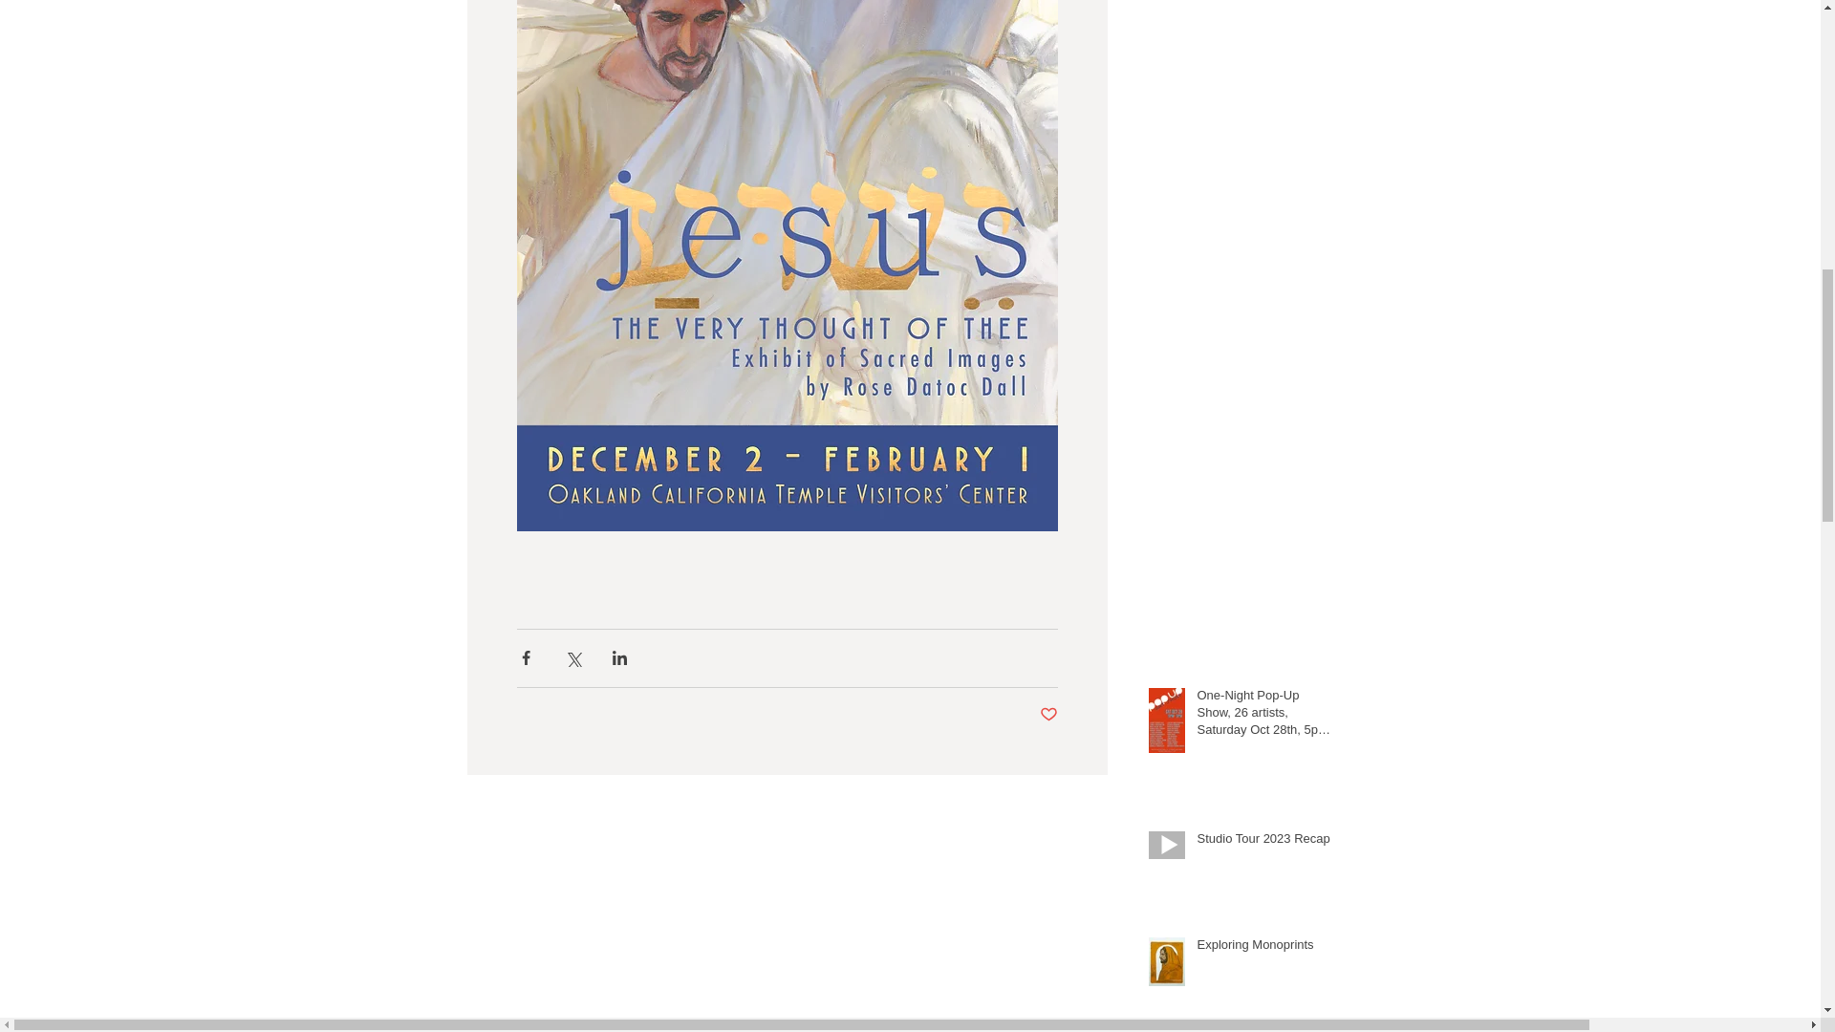  Describe the element at coordinates (1264, 843) in the screenshot. I see `Studio Tour 2023 Recap` at that location.